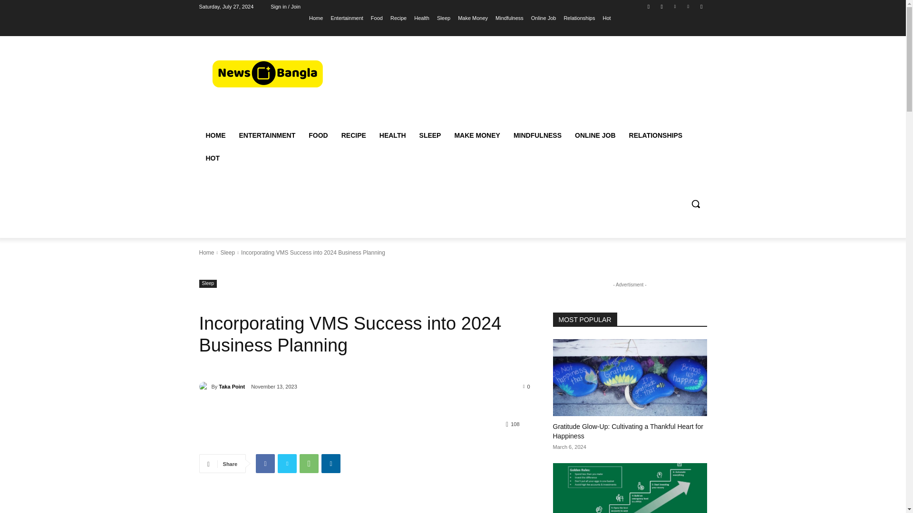  I want to click on Relationships, so click(579, 18).